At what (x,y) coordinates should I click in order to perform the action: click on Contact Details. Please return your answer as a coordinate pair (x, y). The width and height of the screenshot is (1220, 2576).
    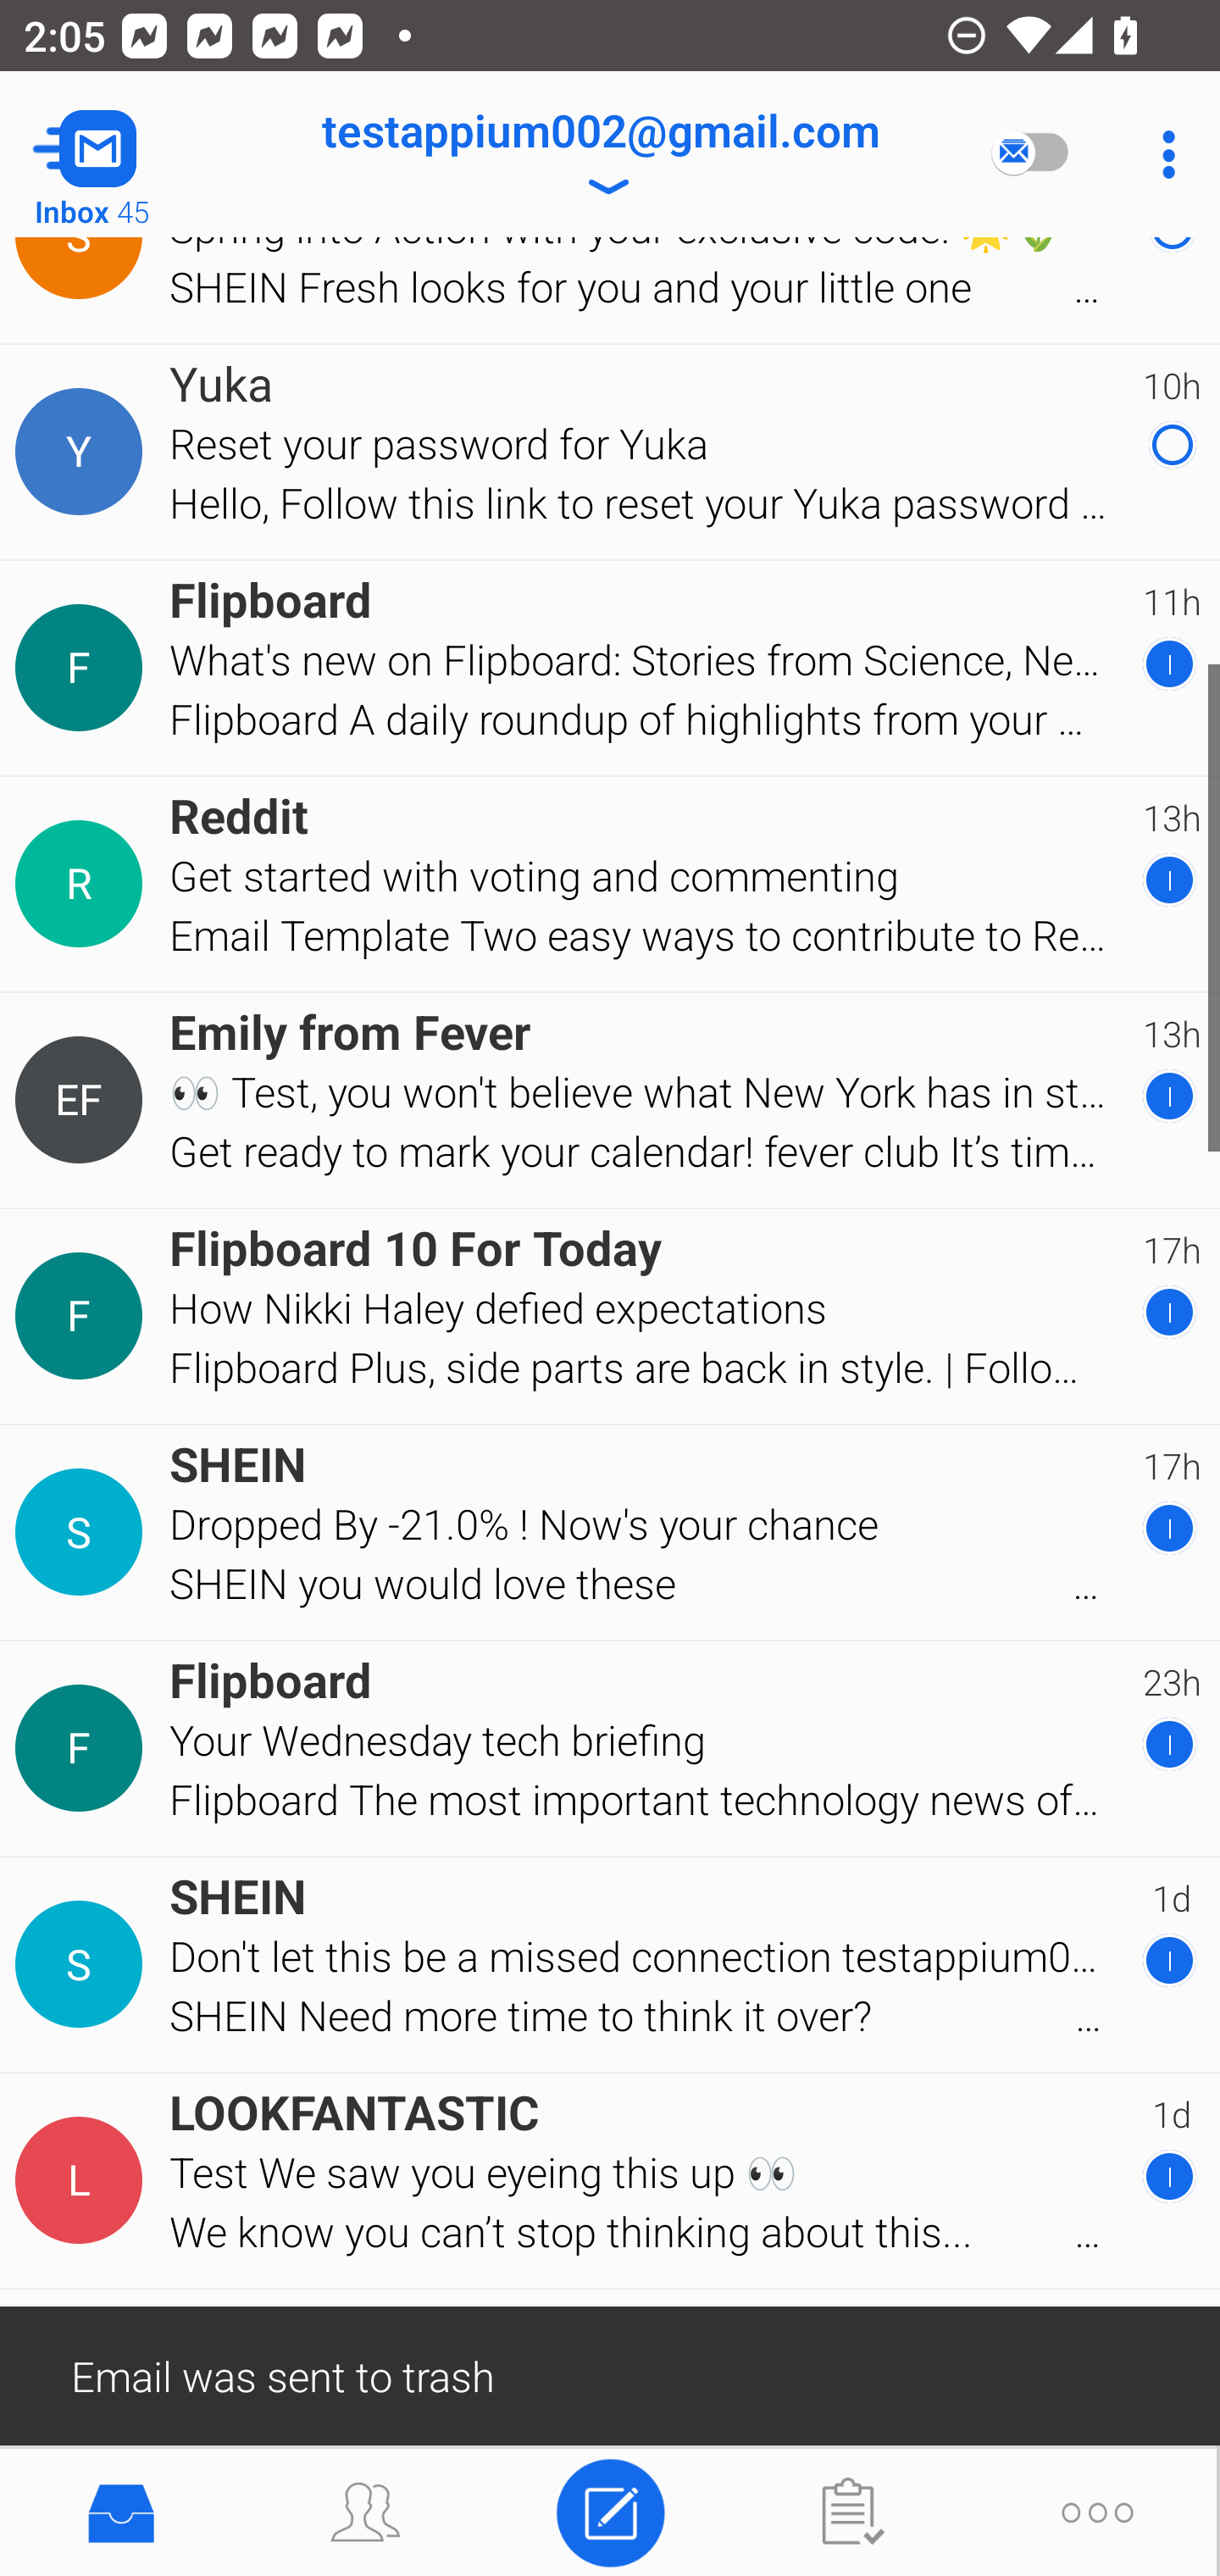
    Looking at the image, I should click on (83, 668).